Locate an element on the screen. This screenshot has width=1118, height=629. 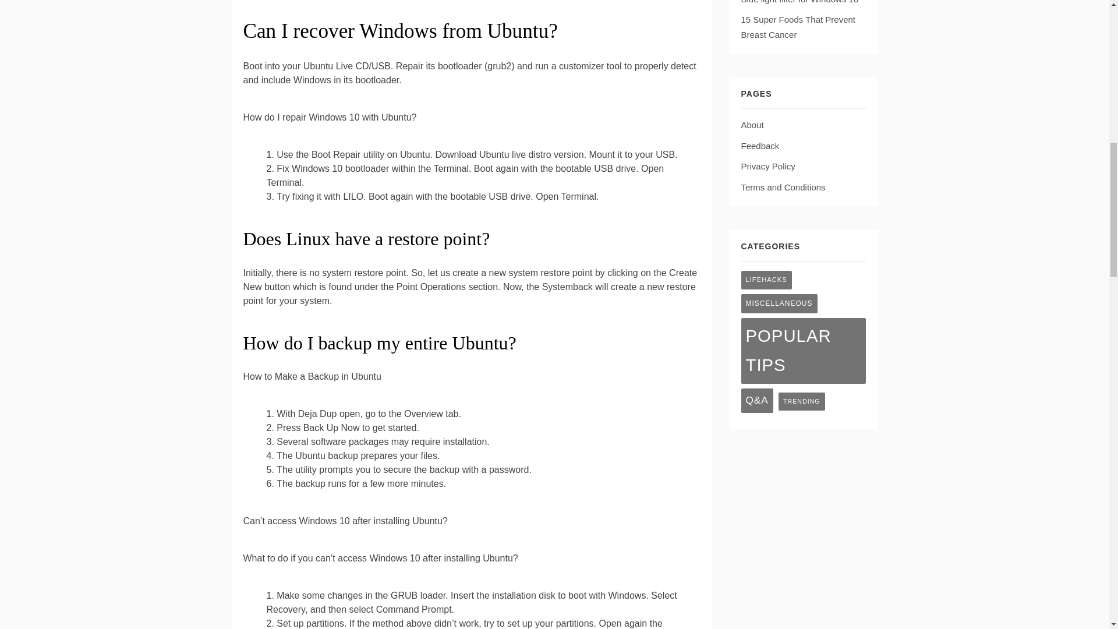
POPULAR TIPS is located at coordinates (802, 351).